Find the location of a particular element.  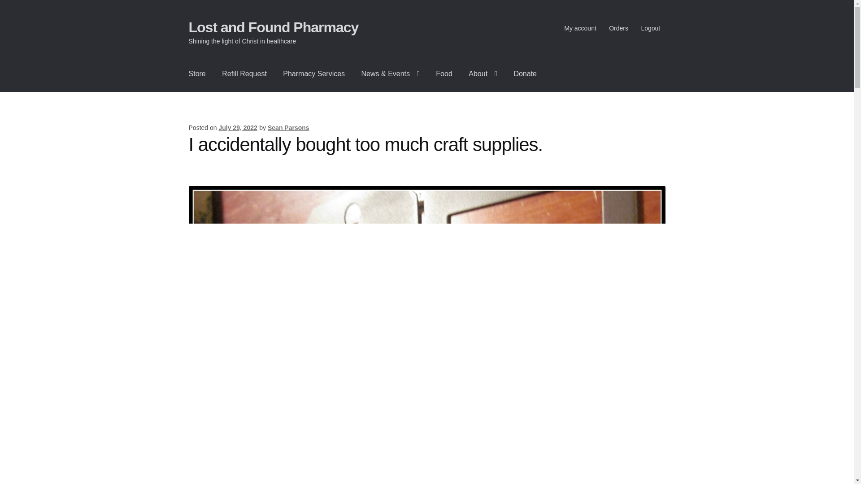

Pharmacy Services is located at coordinates (314, 74).